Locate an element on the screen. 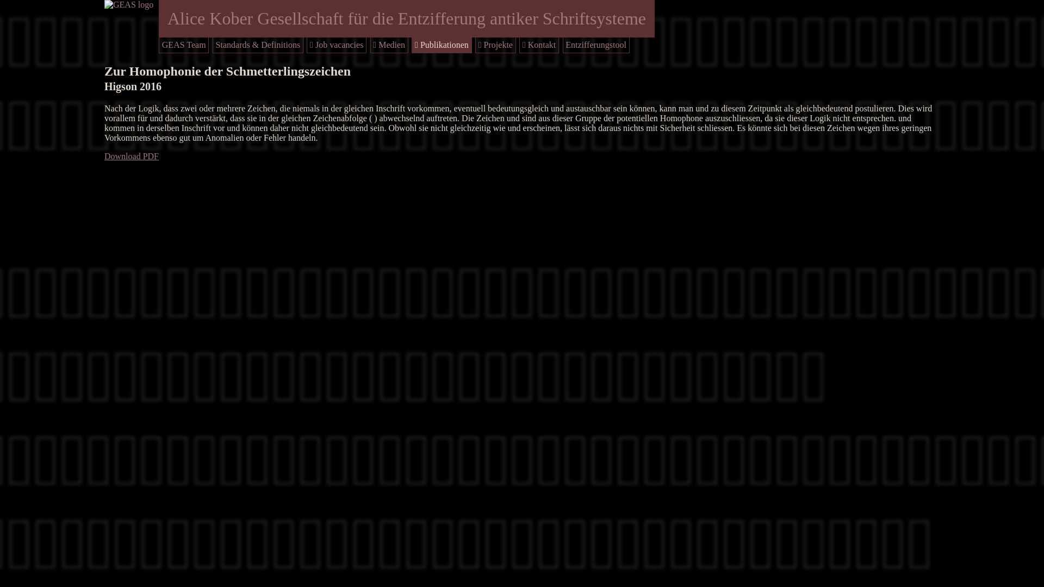  Entzifferungstool is located at coordinates (596, 45).